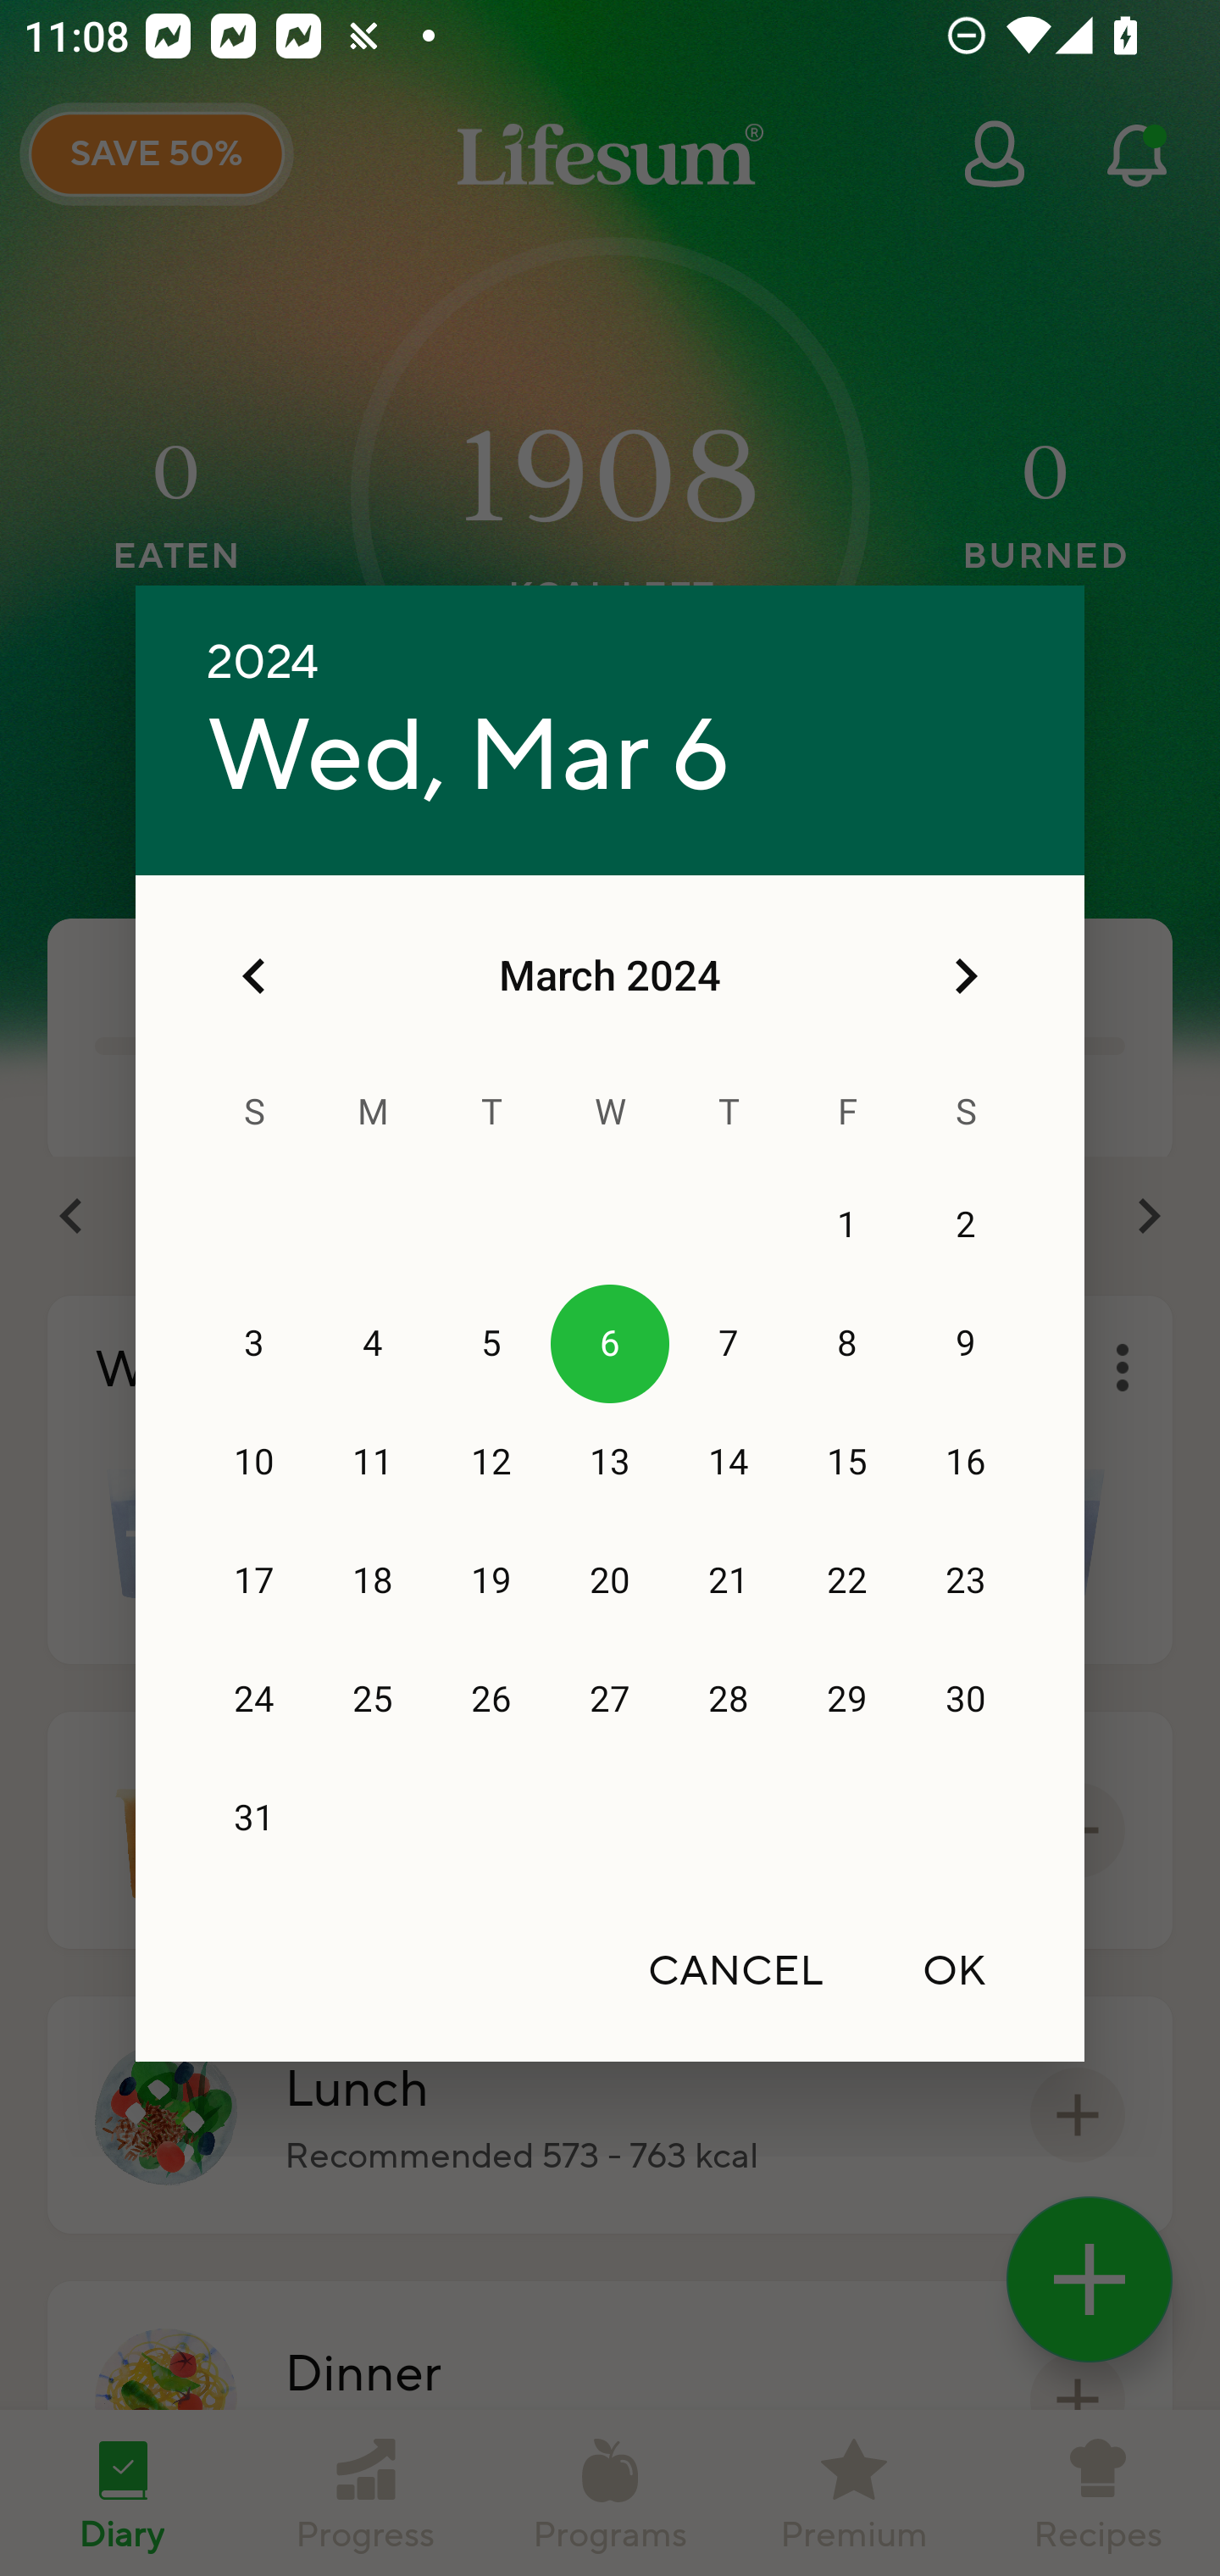 The image size is (1220, 2576). Describe the element at coordinates (263, 663) in the screenshot. I see `2024` at that location.